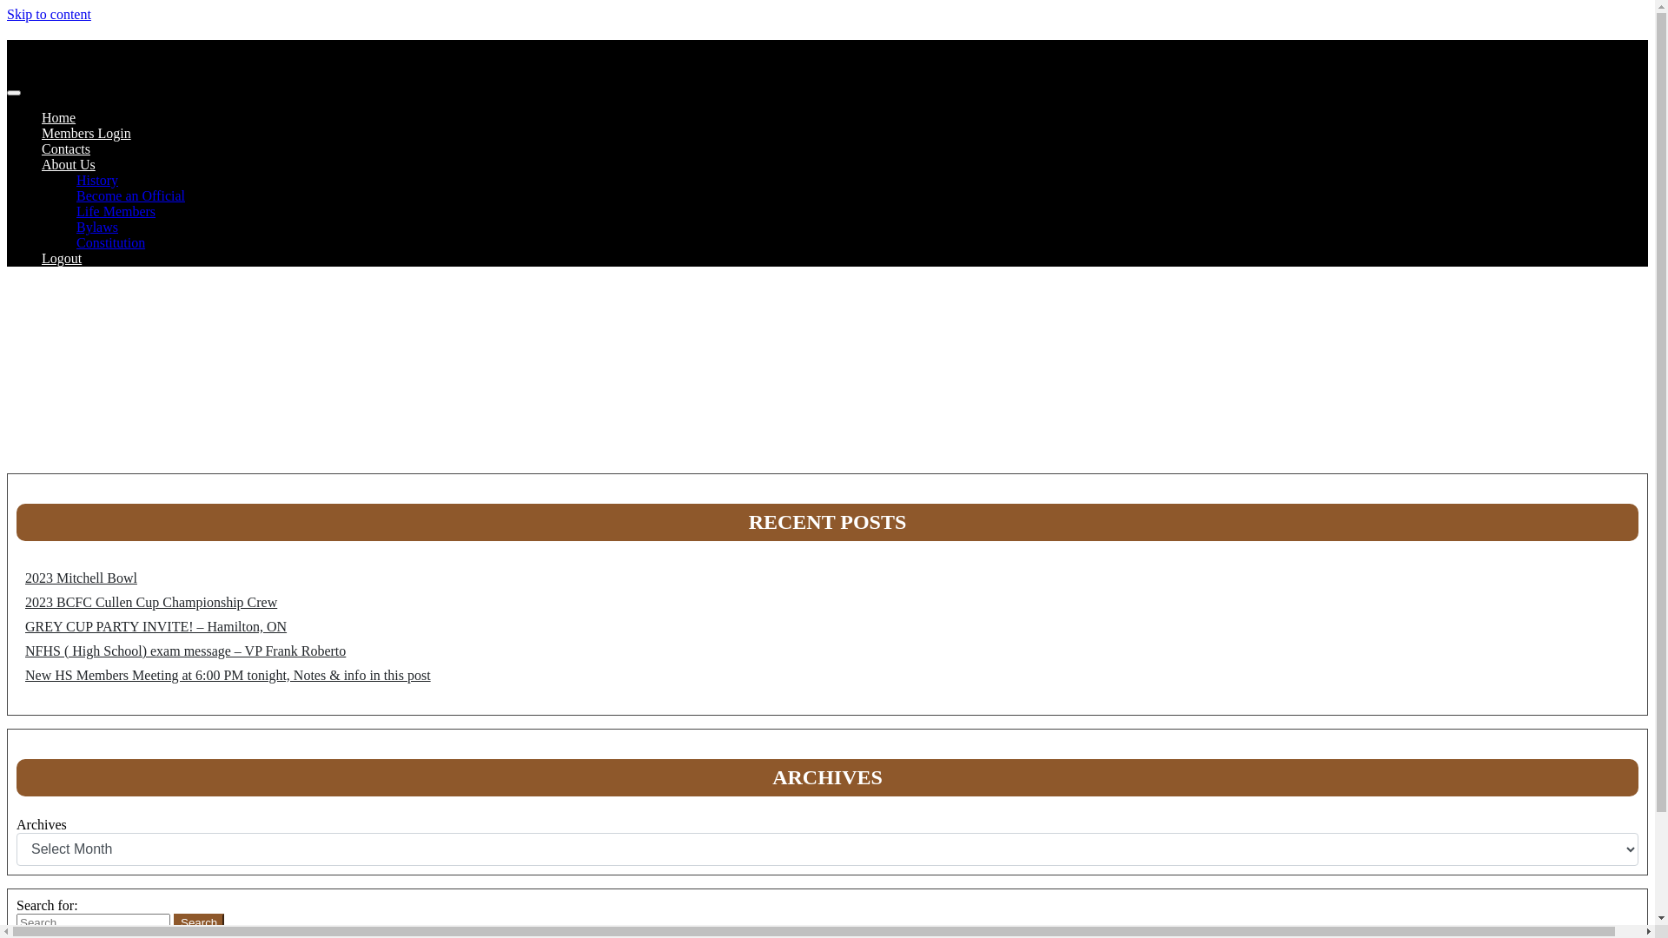 Image resolution: width=1668 pixels, height=938 pixels. I want to click on Constitution, so click(111, 243).